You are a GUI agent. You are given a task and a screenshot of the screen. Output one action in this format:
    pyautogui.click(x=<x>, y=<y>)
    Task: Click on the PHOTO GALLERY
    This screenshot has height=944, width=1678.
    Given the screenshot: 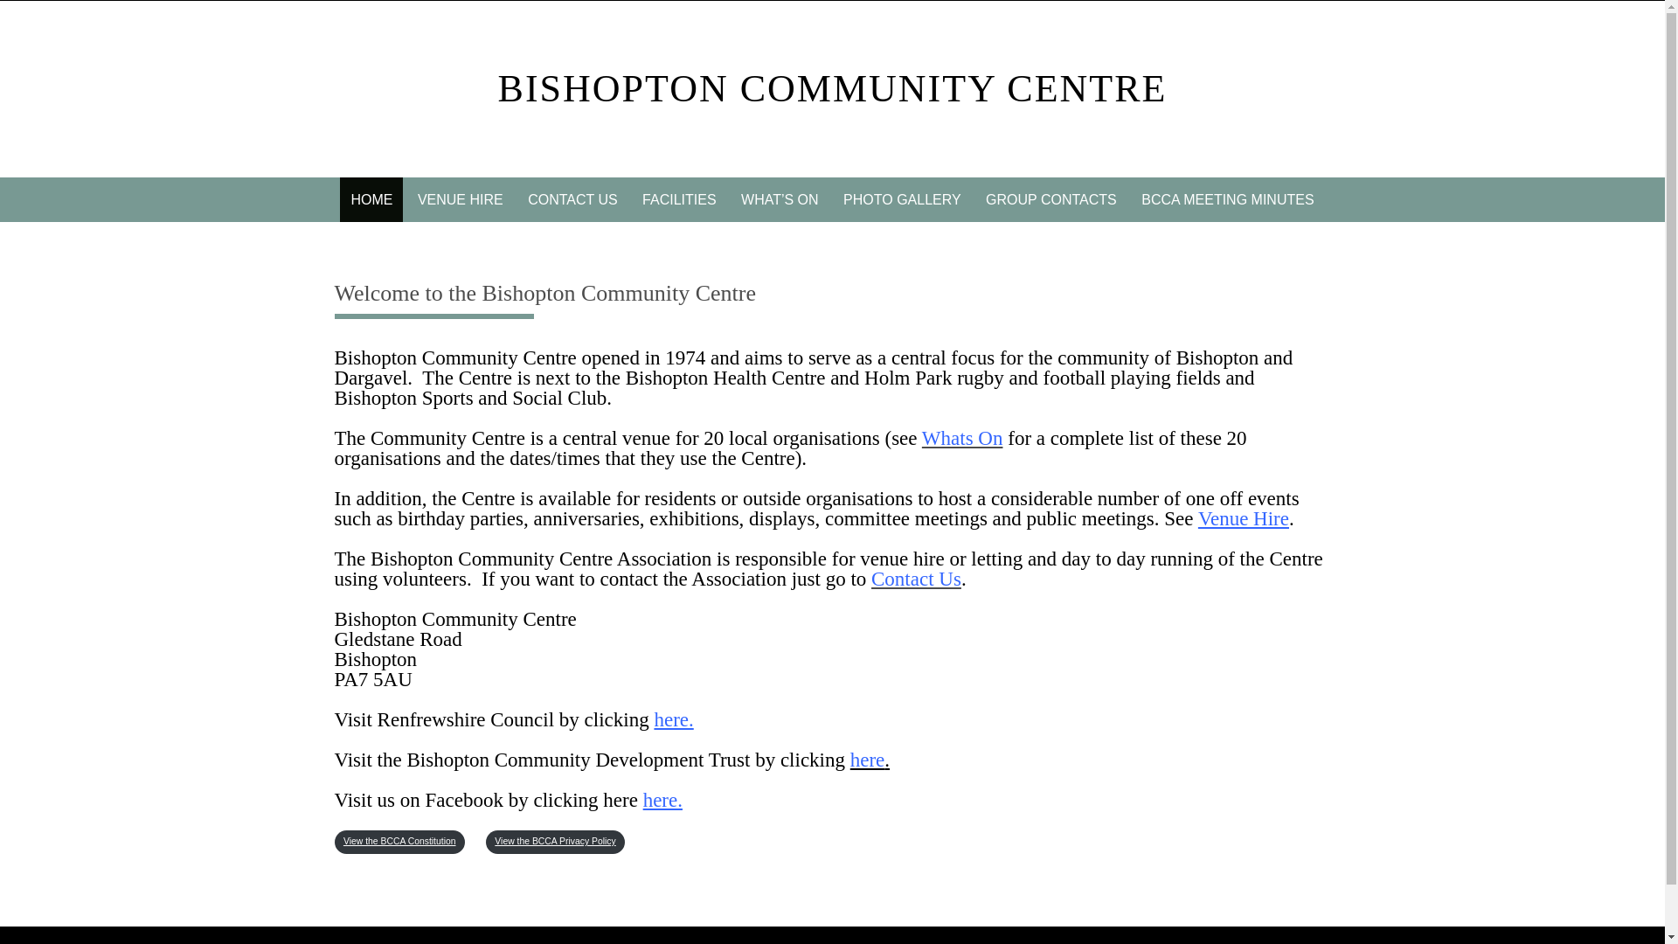 What is the action you would take?
    pyautogui.click(x=902, y=199)
    